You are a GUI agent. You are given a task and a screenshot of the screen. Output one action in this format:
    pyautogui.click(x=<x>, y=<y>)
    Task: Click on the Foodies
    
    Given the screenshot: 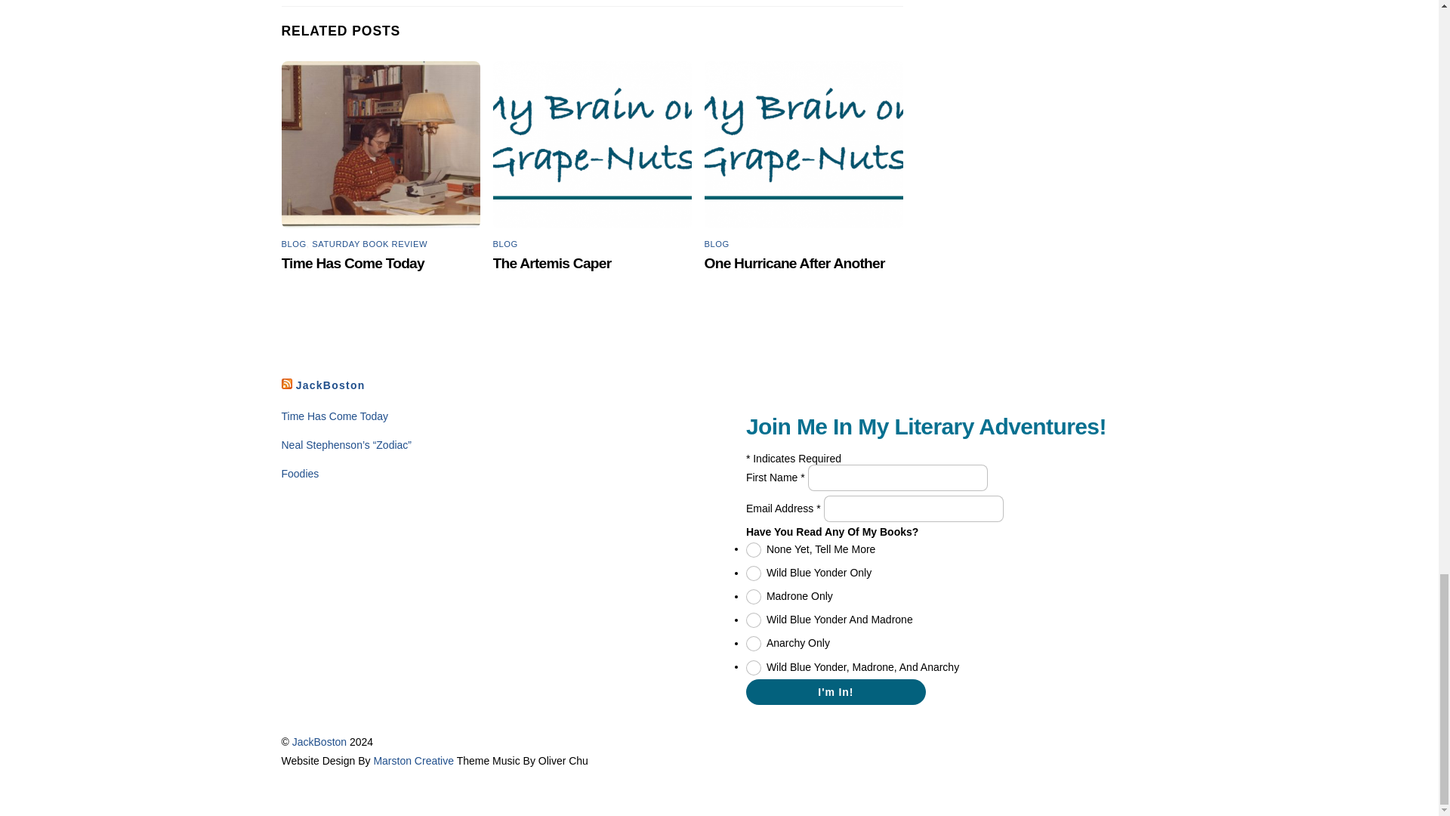 What is the action you would take?
    pyautogui.click(x=300, y=473)
    